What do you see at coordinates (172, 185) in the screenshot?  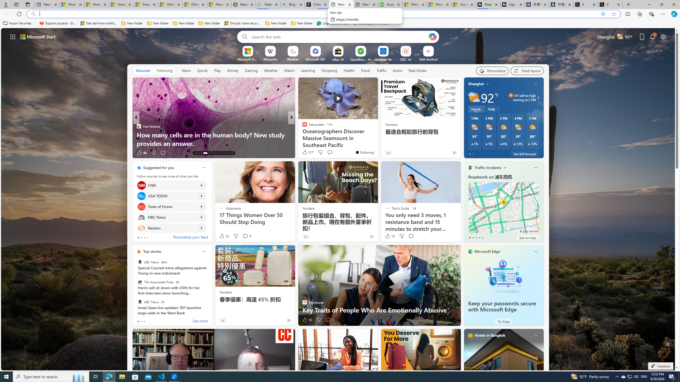 I see `Click to follow source CNN` at bounding box center [172, 185].